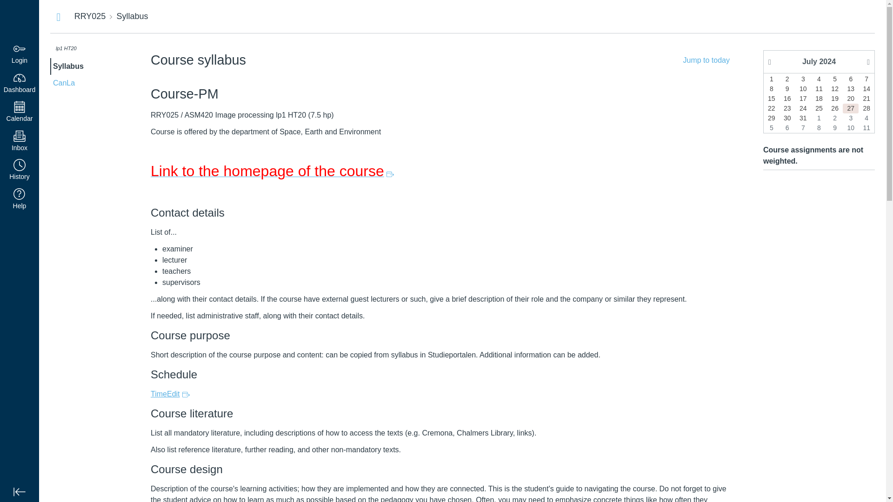 The width and height of the screenshot is (893, 502). I want to click on Dashboard, so click(20, 20).